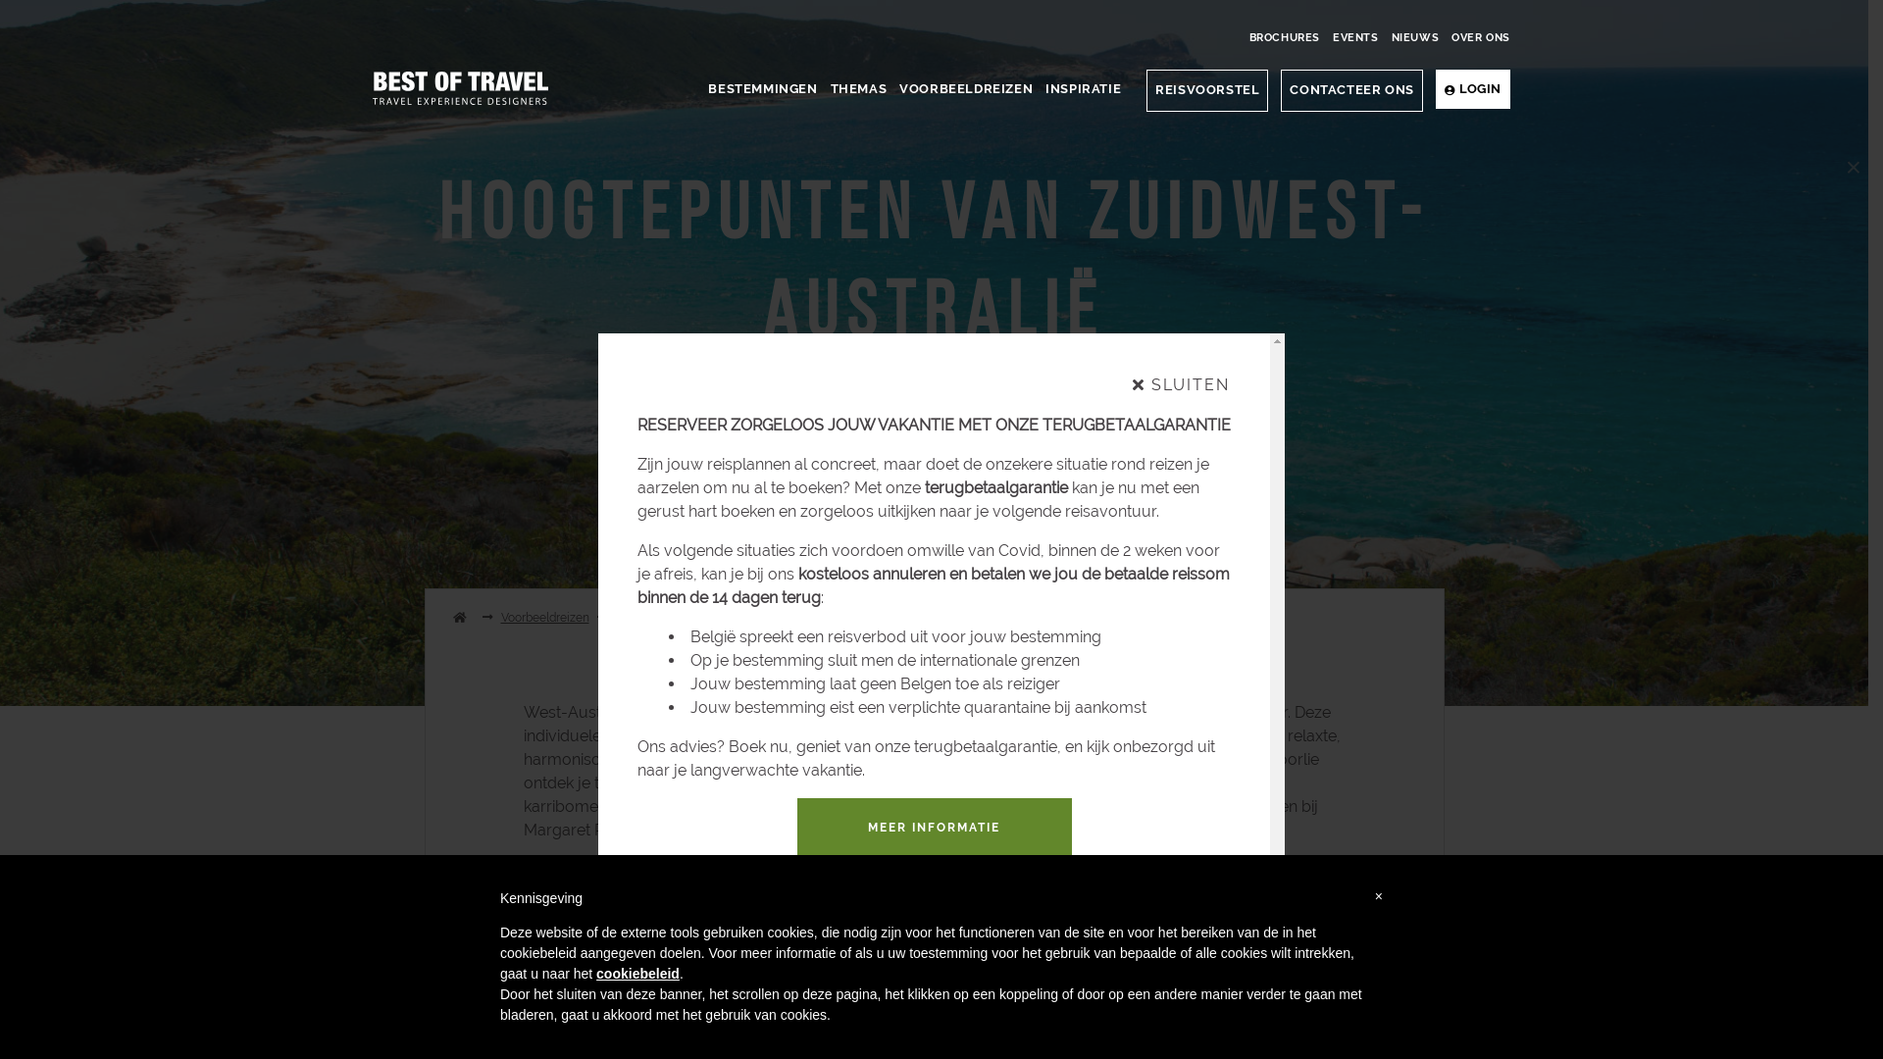  What do you see at coordinates (1473, 89) in the screenshot?
I see `LOGIN` at bounding box center [1473, 89].